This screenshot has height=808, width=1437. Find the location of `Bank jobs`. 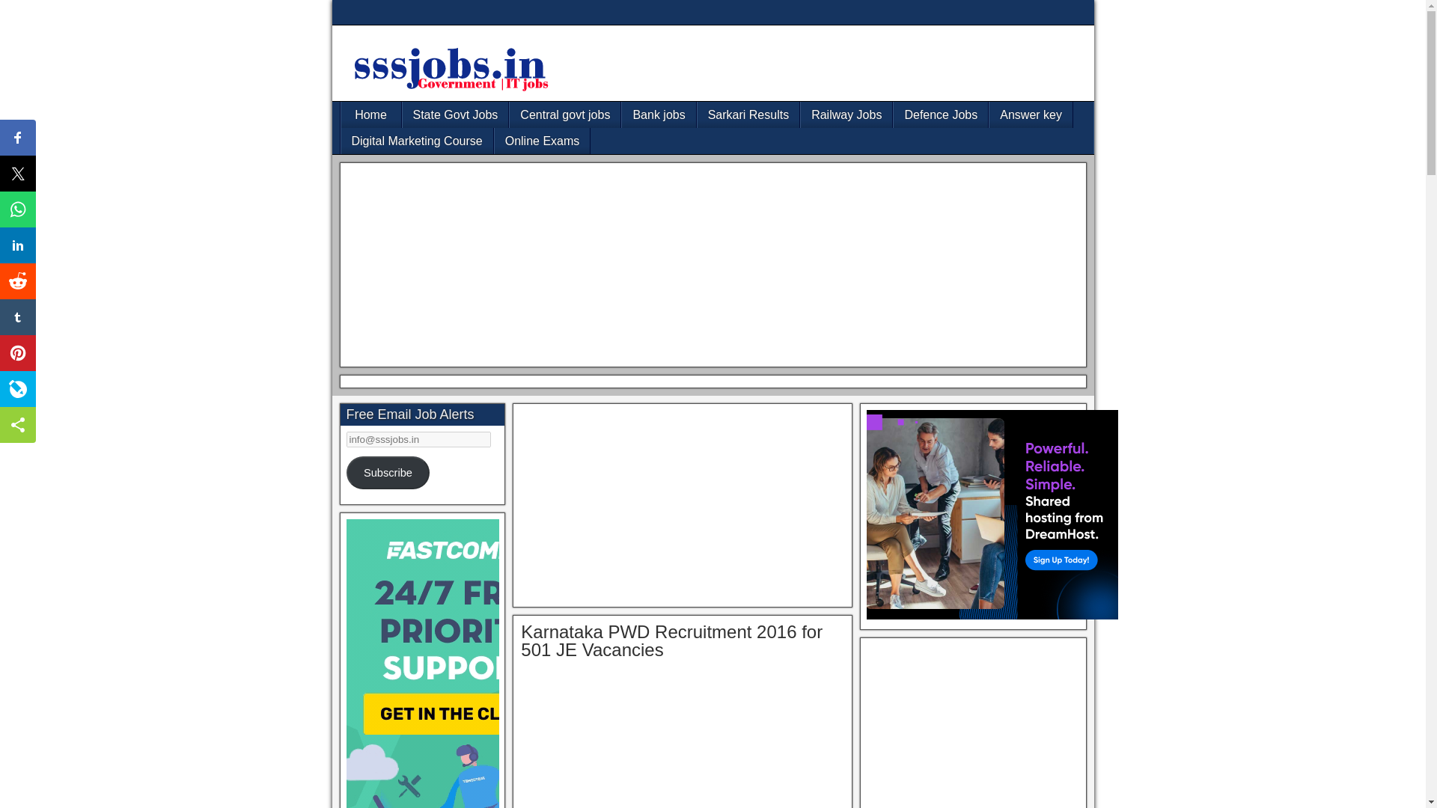

Bank jobs is located at coordinates (659, 114).